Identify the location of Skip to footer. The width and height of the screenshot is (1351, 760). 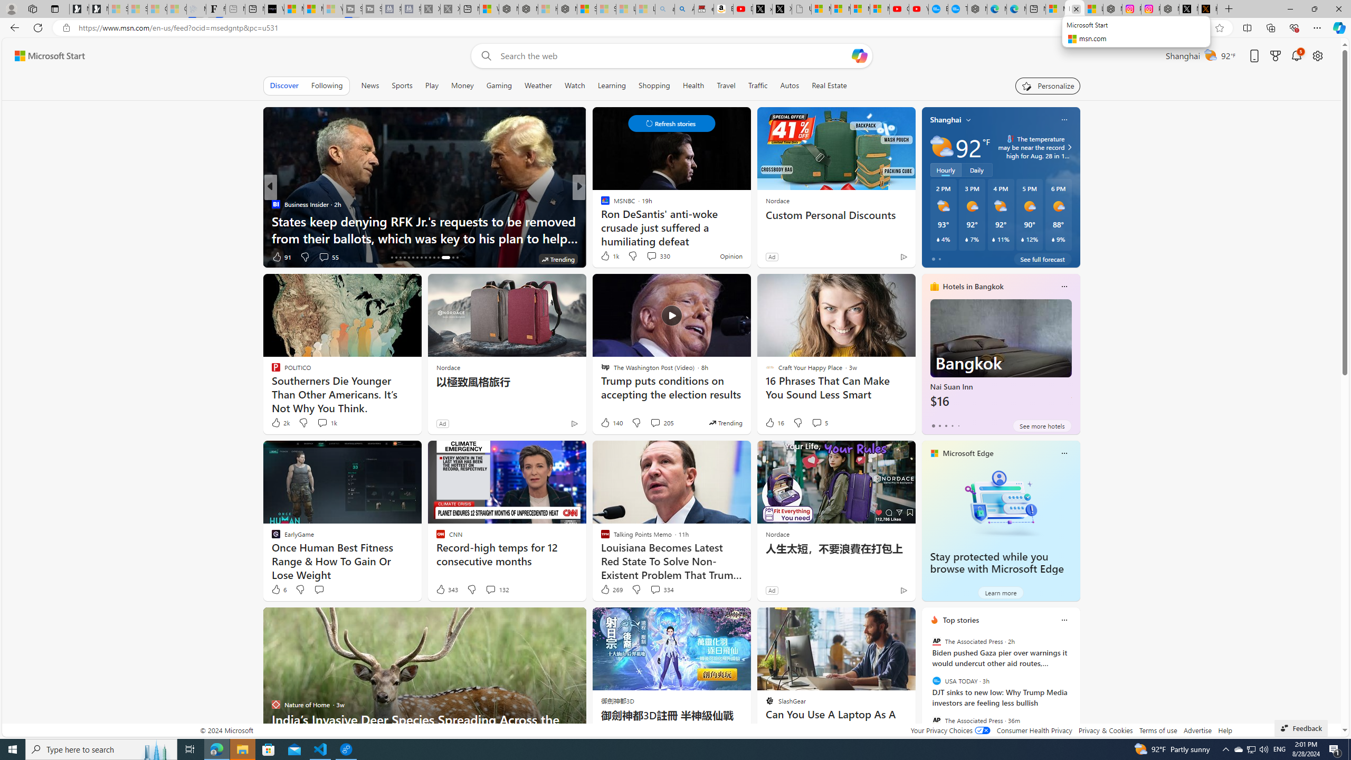
(43, 56).